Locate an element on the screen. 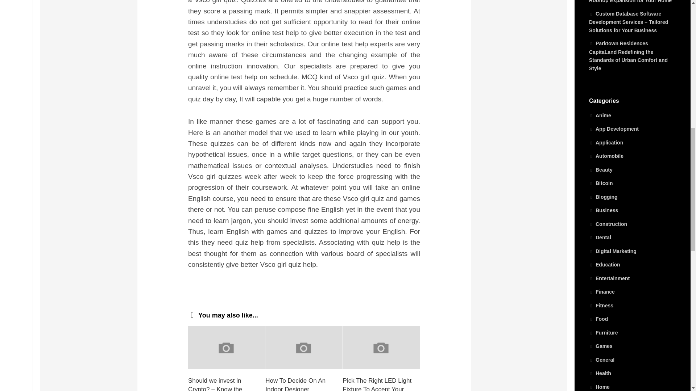  Blogging is located at coordinates (603, 197).